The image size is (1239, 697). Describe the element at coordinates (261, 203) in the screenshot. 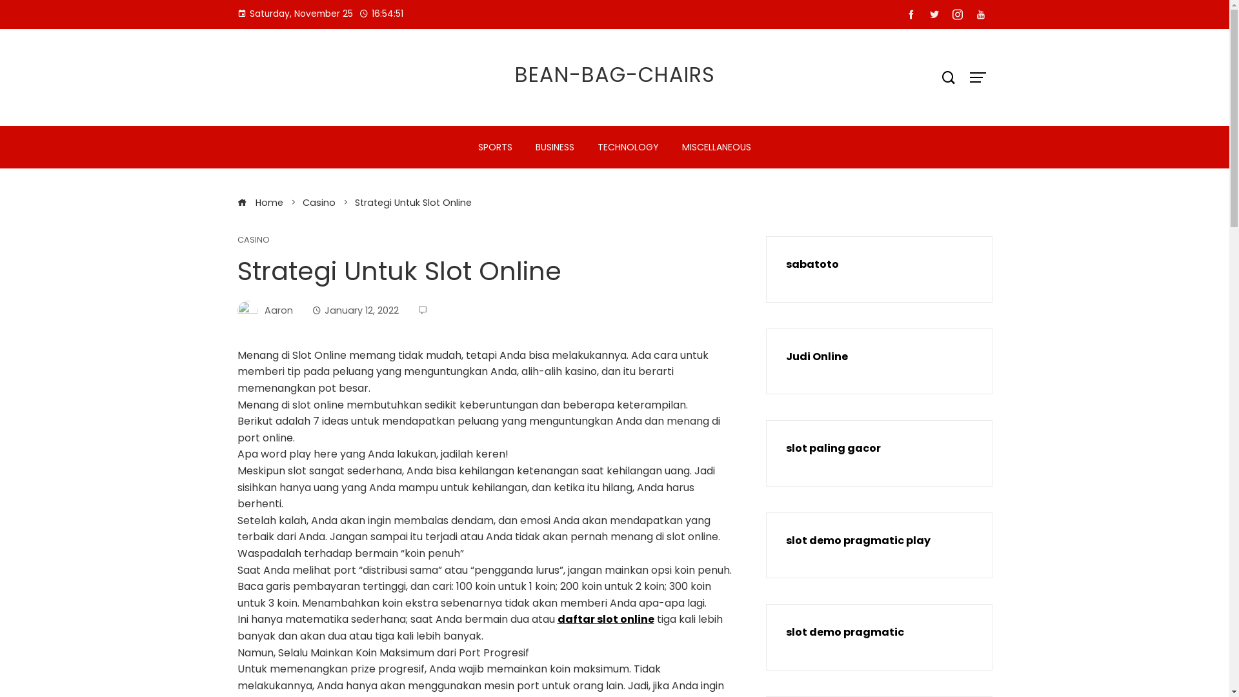

I see `Home` at that location.